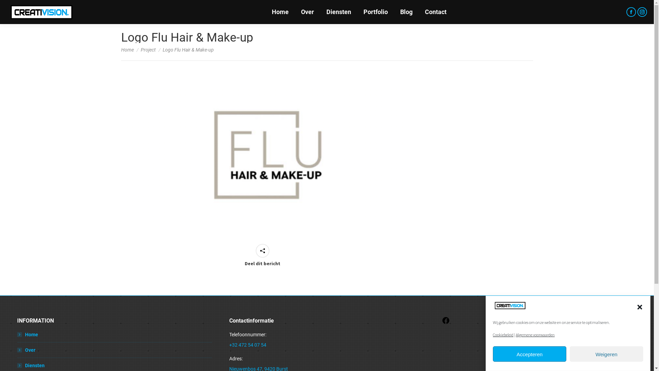  What do you see at coordinates (535, 335) in the screenshot?
I see `Algemene voorwaarden` at bounding box center [535, 335].